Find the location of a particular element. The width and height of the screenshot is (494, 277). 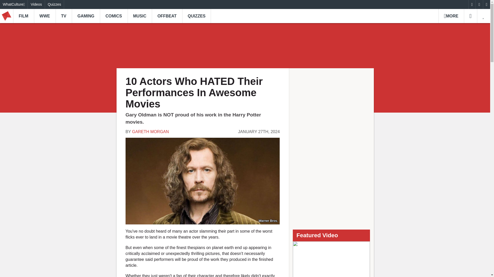

FILM is located at coordinates (24, 16).